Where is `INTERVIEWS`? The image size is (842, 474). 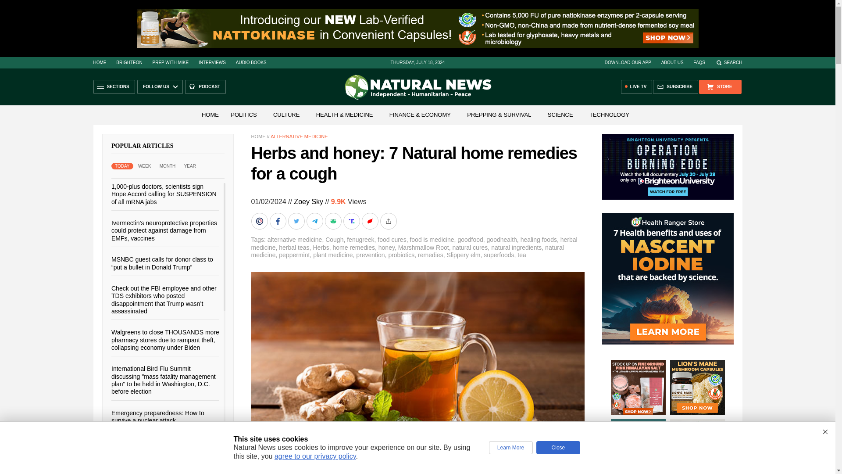
INTERVIEWS is located at coordinates (212, 62).